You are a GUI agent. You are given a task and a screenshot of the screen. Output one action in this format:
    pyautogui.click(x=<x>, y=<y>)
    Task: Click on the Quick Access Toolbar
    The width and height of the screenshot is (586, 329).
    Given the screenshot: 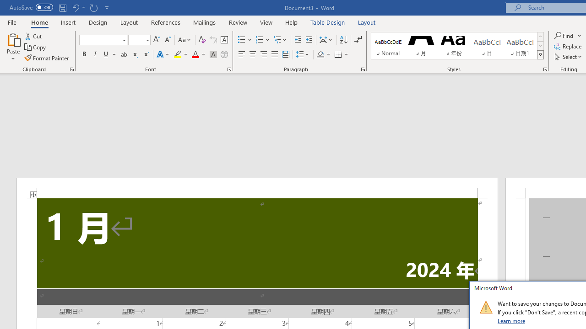 What is the action you would take?
    pyautogui.click(x=60, y=7)
    